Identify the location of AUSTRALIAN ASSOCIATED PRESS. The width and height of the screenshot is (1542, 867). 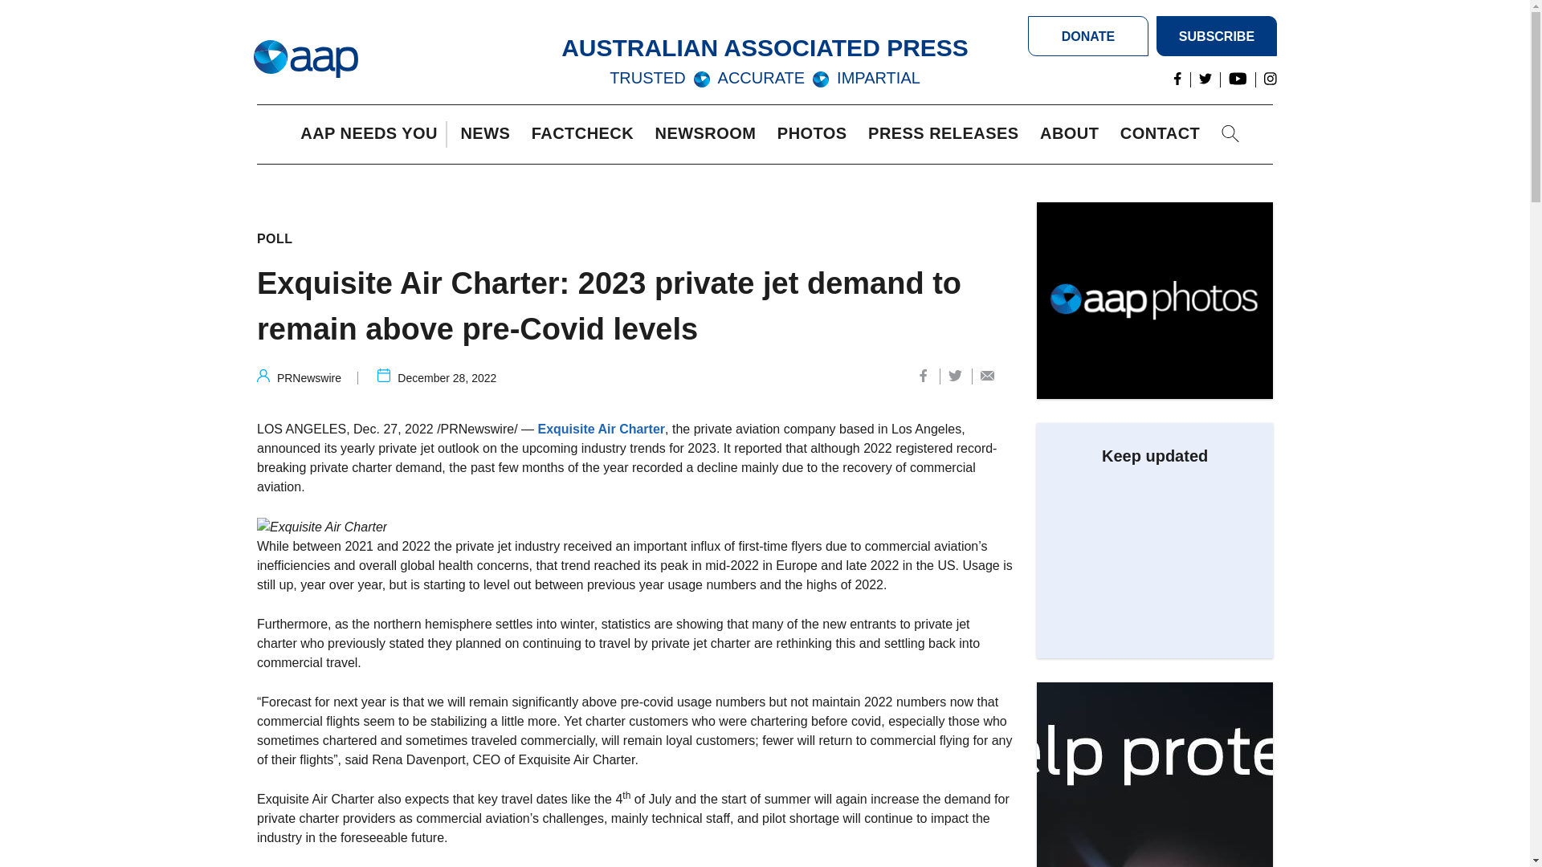
(765, 47).